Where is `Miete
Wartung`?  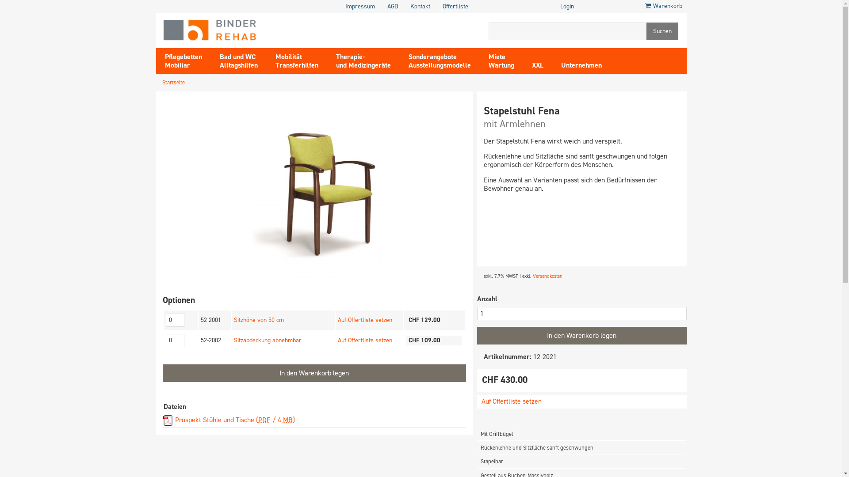
Miete
Wartung is located at coordinates (501, 61).